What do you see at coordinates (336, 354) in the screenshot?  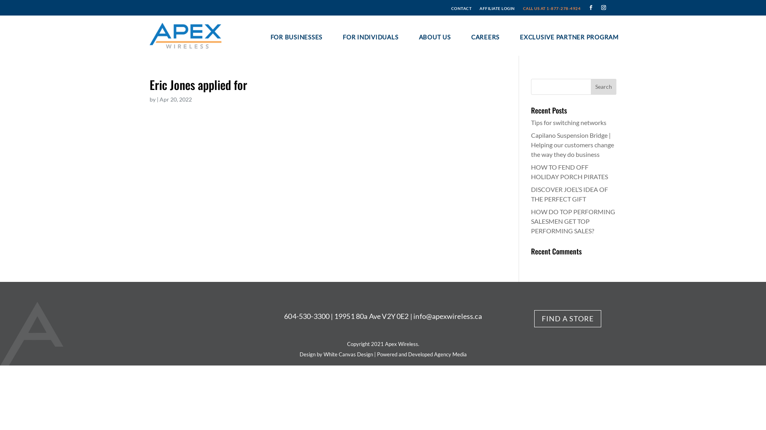 I see `Design by White Canvas Design` at bounding box center [336, 354].